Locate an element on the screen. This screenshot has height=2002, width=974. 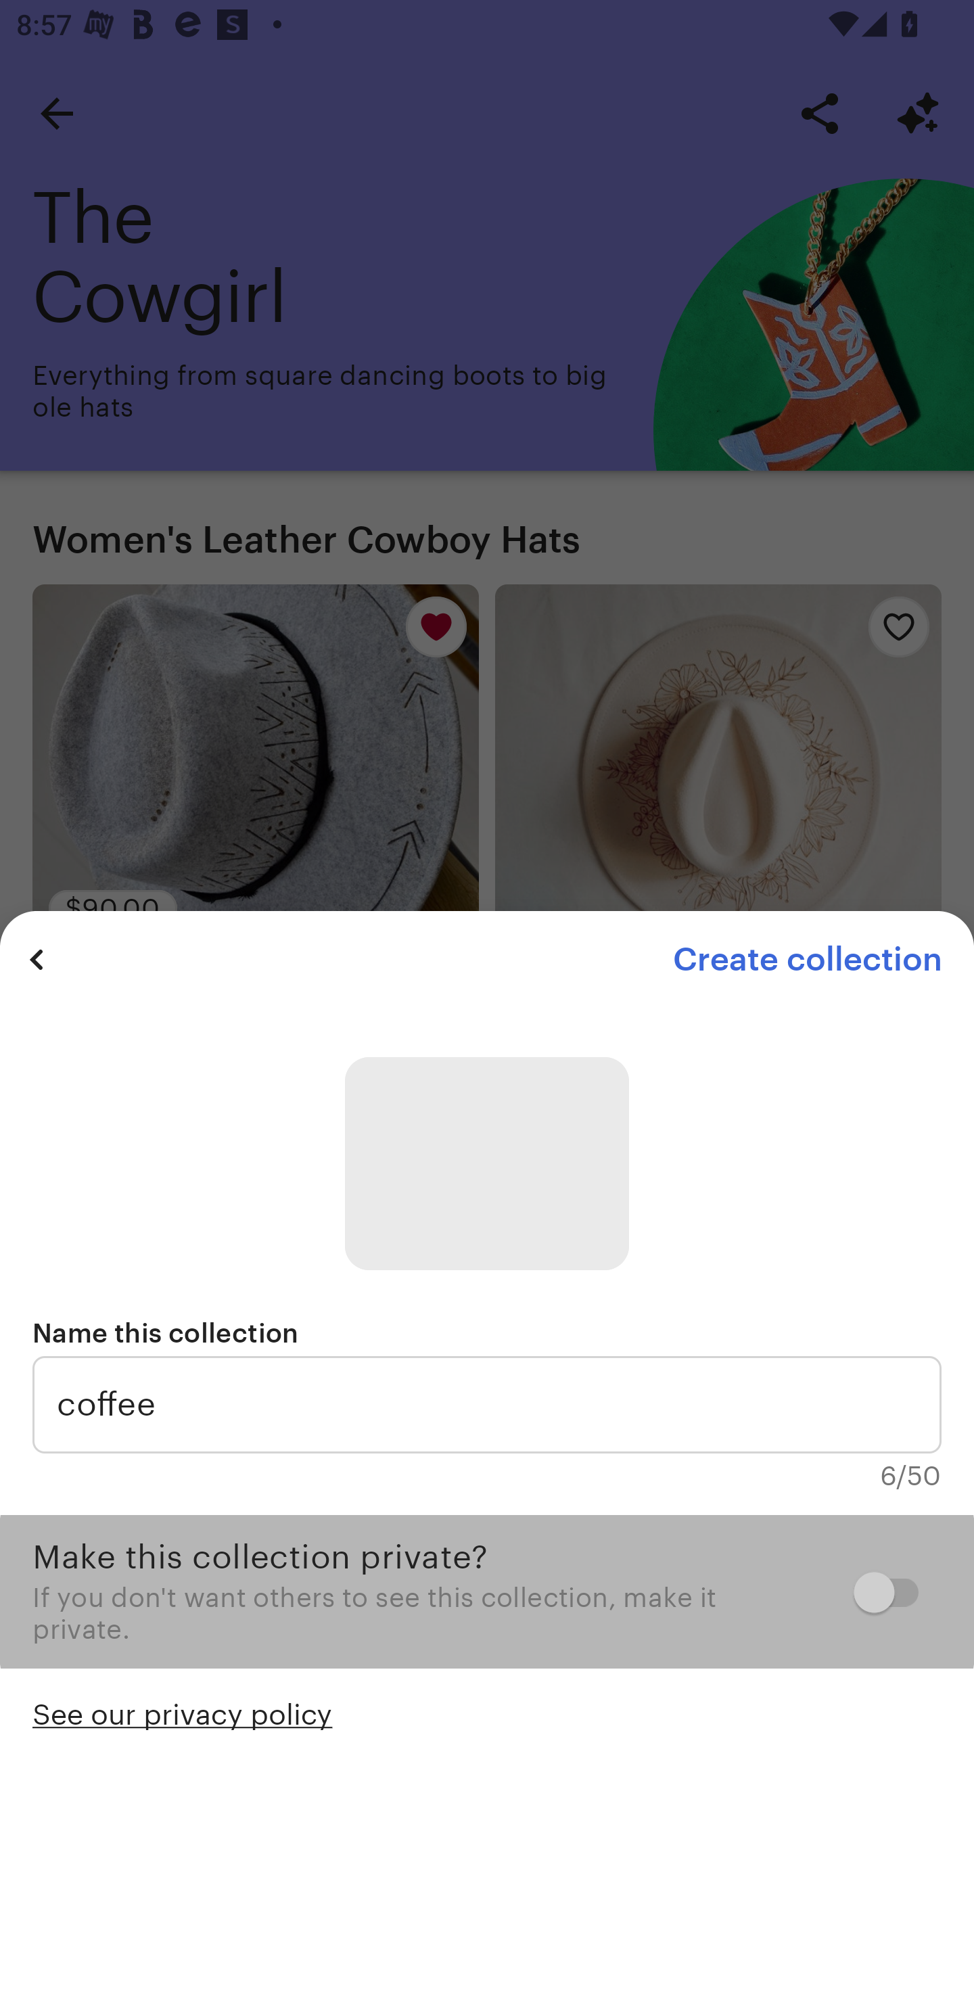
See our privacy policy is located at coordinates (183, 1713).